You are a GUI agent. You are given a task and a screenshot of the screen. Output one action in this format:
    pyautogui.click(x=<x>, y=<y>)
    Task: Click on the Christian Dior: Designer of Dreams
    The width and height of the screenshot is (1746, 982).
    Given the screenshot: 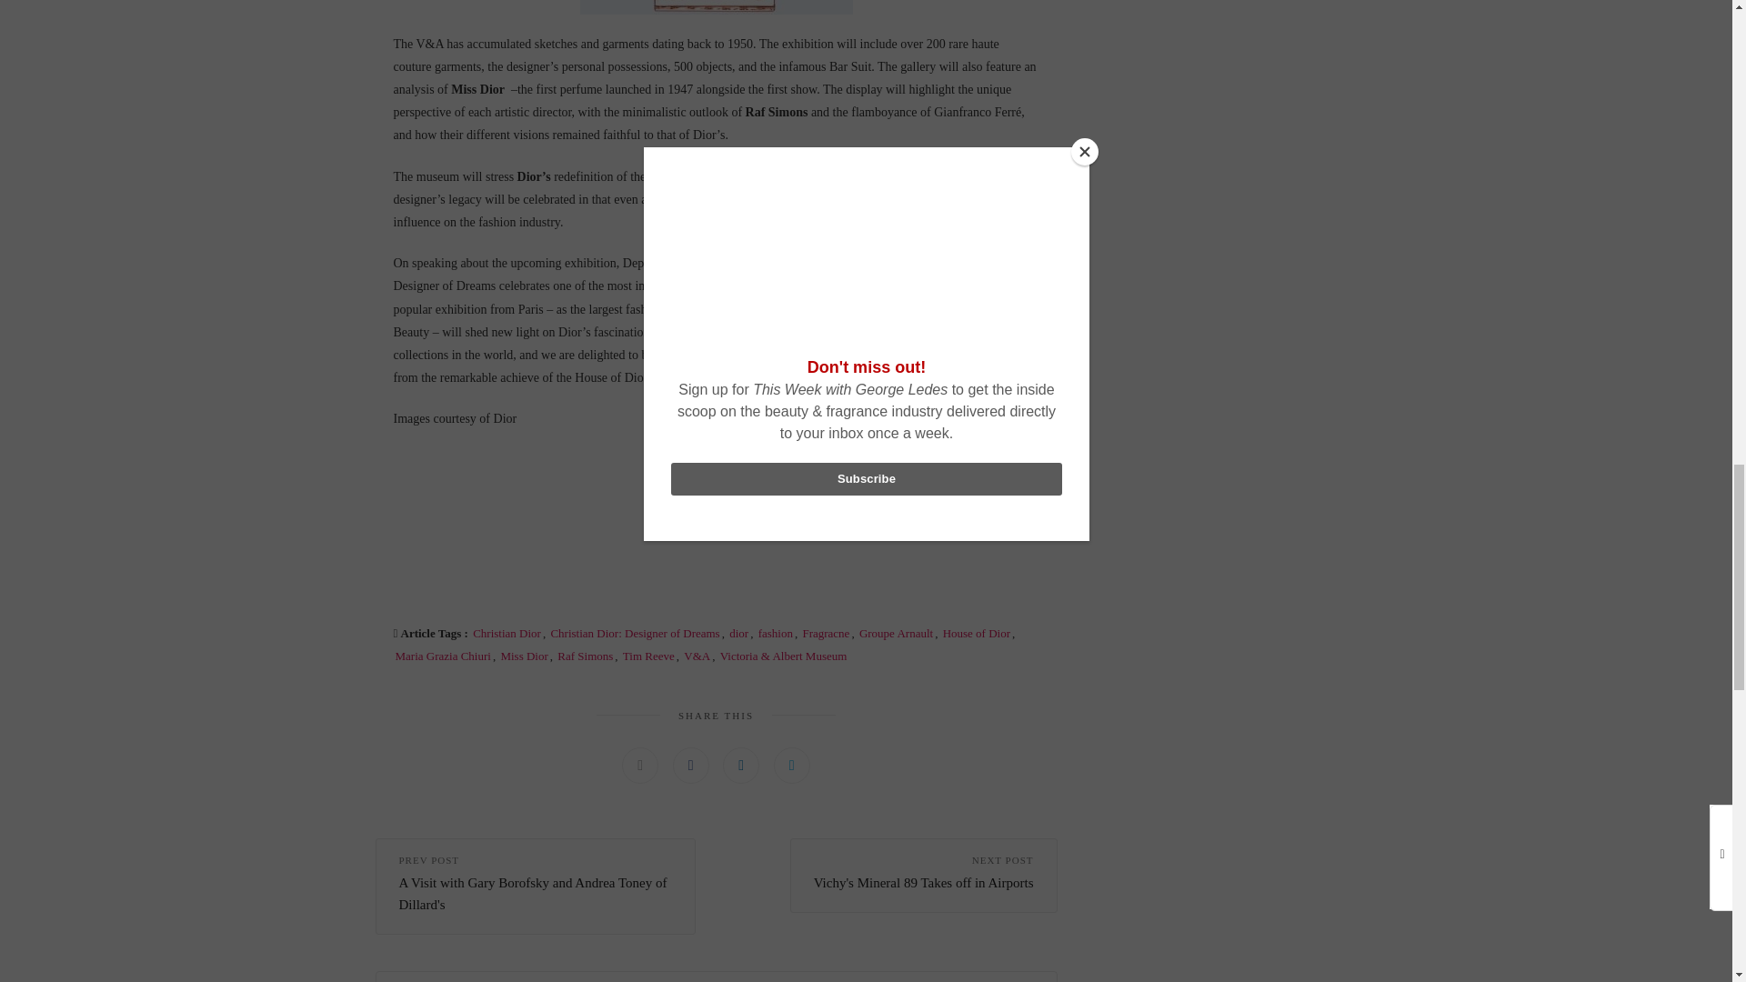 What is the action you would take?
    pyautogui.click(x=634, y=633)
    